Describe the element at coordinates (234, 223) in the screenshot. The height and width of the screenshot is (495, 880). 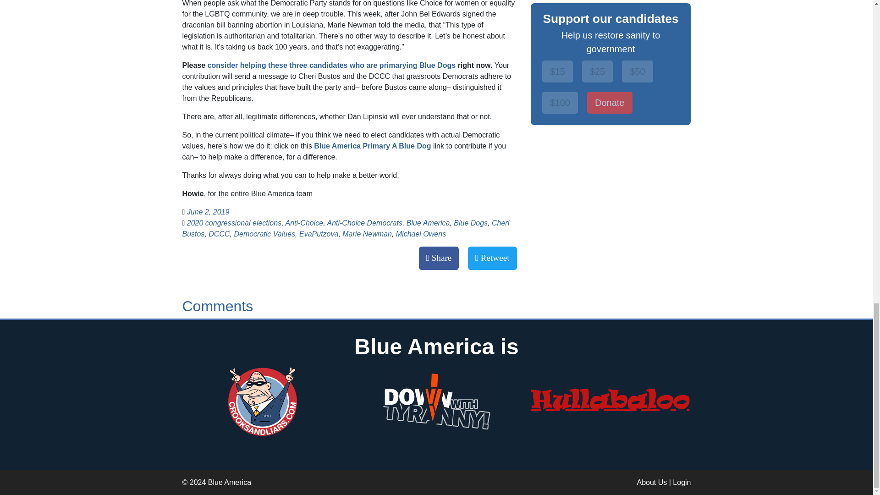
I see `2020 congressional elections` at that location.